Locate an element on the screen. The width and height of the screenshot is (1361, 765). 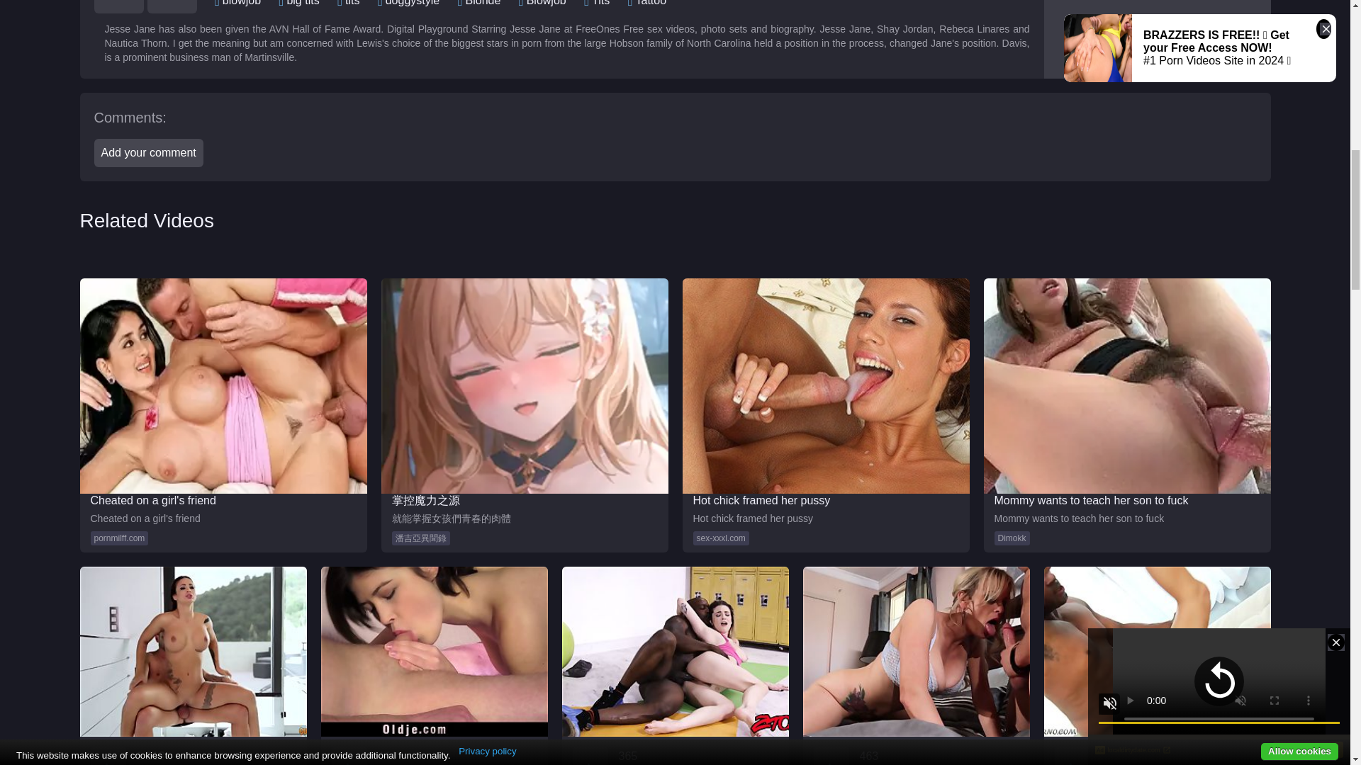
slutty blonde Nina Elle with huge fun is located at coordinates (1157, 666).